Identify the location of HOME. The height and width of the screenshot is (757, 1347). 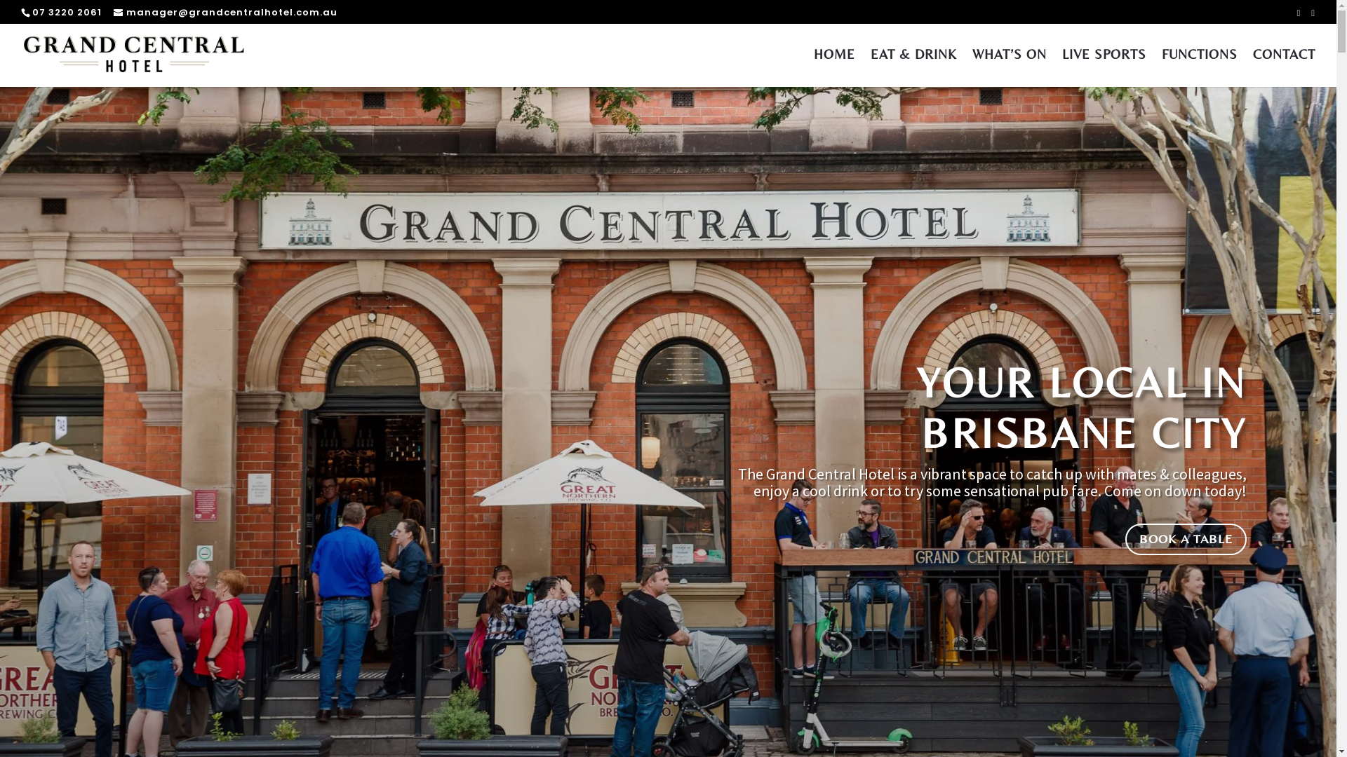
(835, 68).